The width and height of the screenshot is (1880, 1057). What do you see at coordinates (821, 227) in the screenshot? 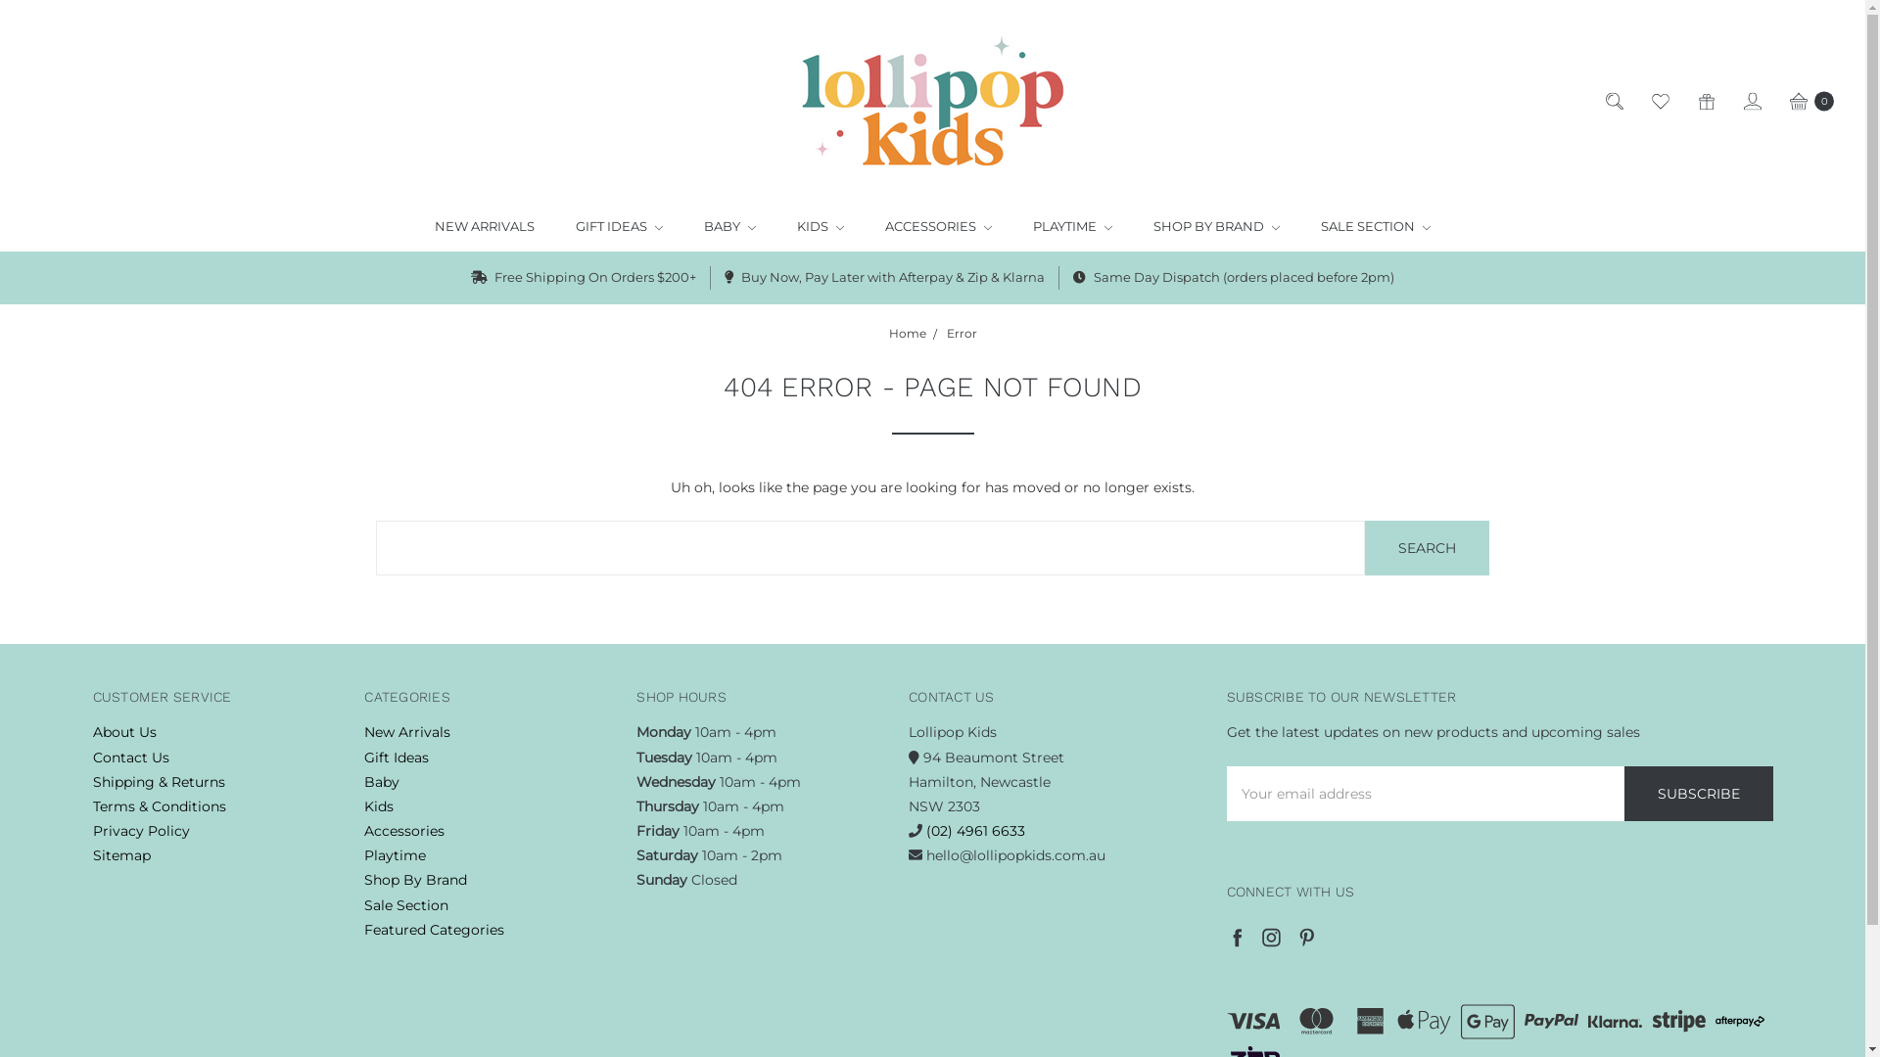
I see `KIDS` at bounding box center [821, 227].